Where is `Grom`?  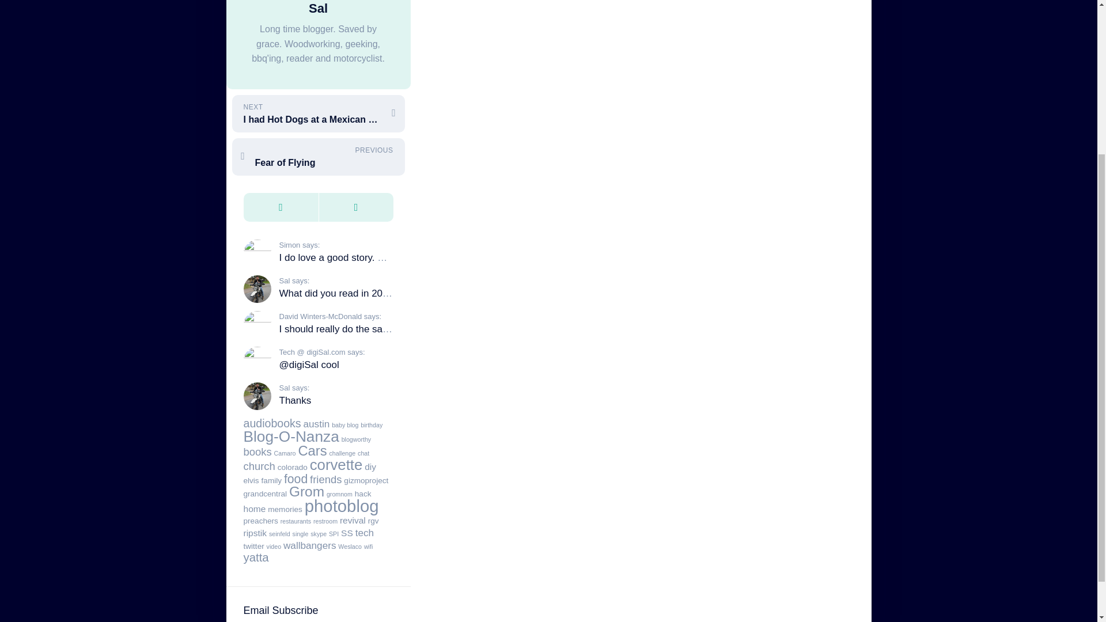 Grom is located at coordinates (306, 492).